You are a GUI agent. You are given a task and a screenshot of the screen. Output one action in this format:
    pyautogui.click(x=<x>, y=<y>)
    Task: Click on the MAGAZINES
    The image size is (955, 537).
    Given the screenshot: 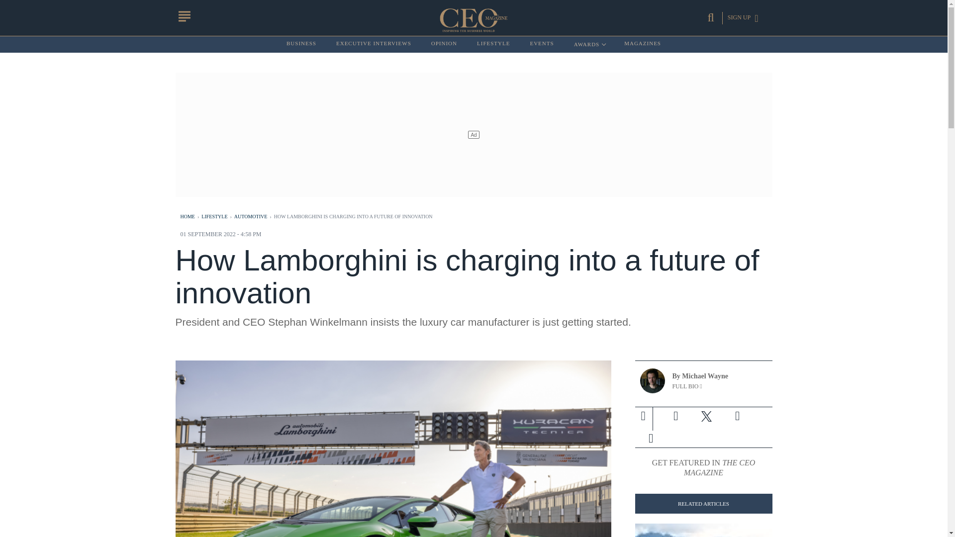 What is the action you would take?
    pyautogui.click(x=643, y=44)
    